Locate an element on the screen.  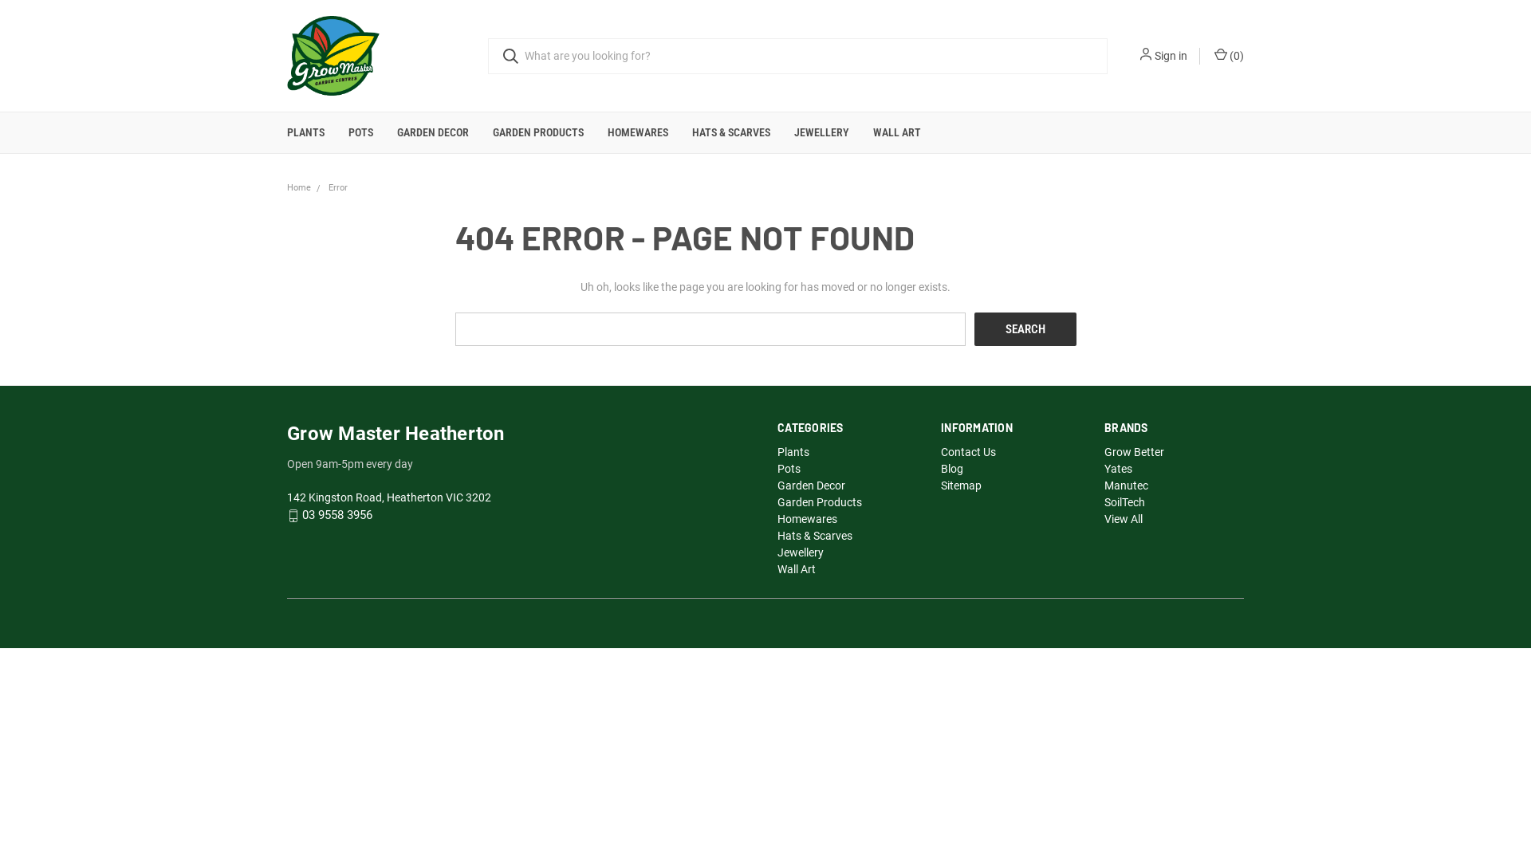
Plants is located at coordinates (793, 452).